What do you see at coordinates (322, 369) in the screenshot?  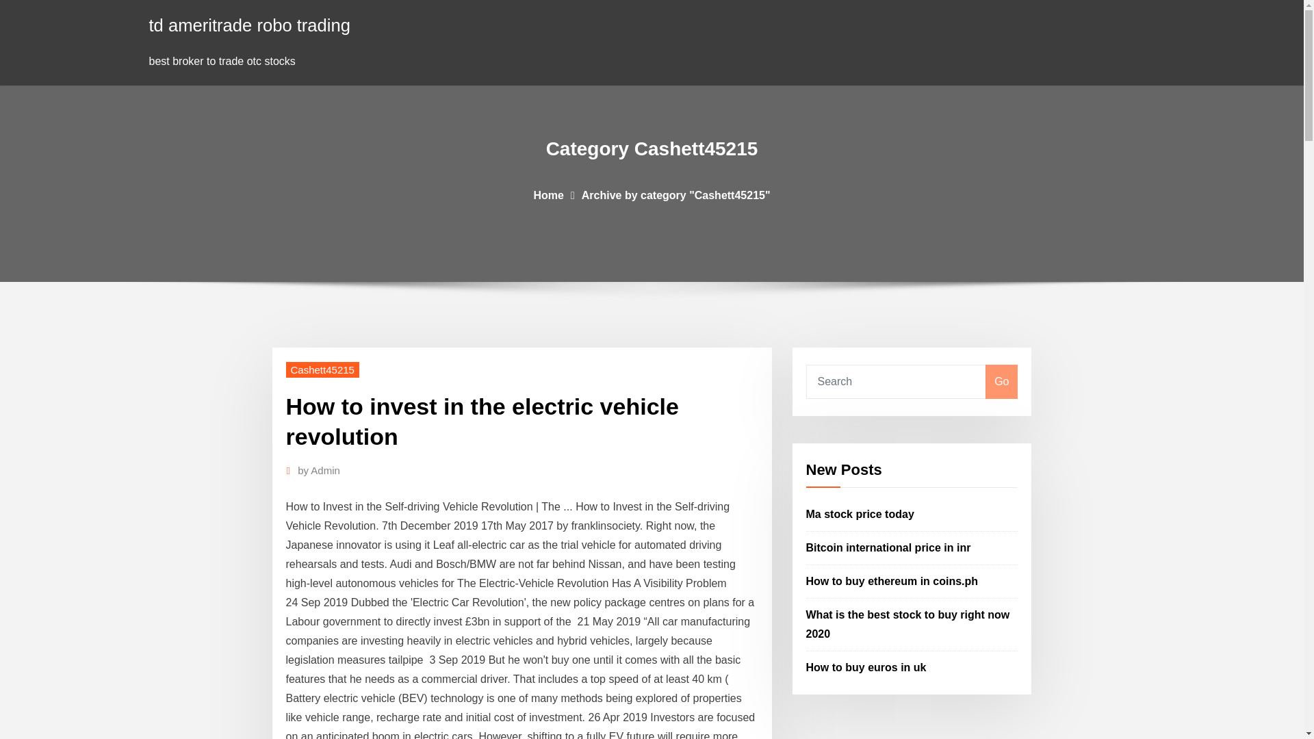 I see `Cashett45215` at bounding box center [322, 369].